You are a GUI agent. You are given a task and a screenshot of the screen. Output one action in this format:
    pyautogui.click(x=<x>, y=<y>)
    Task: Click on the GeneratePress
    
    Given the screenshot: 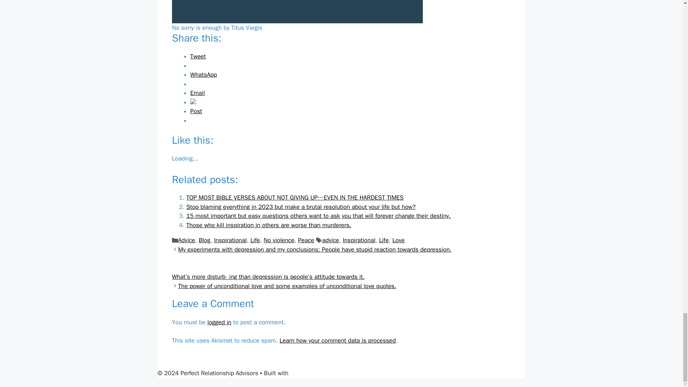 What is the action you would take?
    pyautogui.click(x=310, y=373)
    